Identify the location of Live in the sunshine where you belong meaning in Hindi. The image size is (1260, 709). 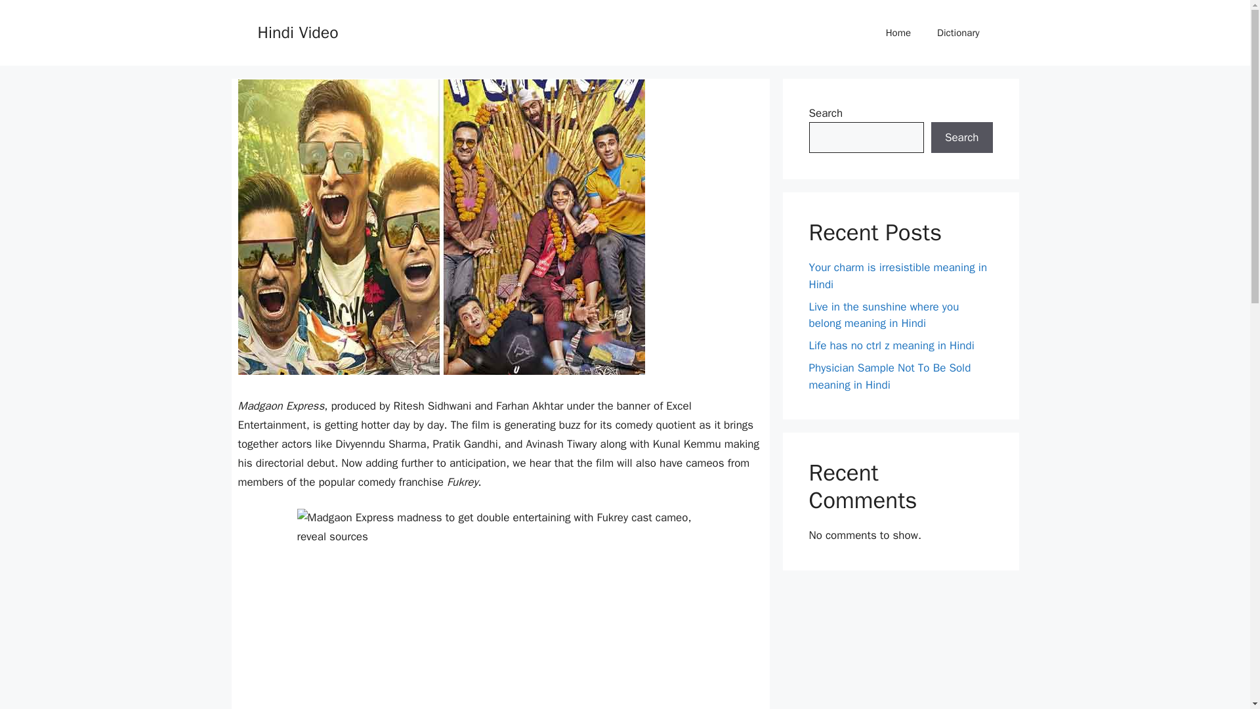
(883, 314).